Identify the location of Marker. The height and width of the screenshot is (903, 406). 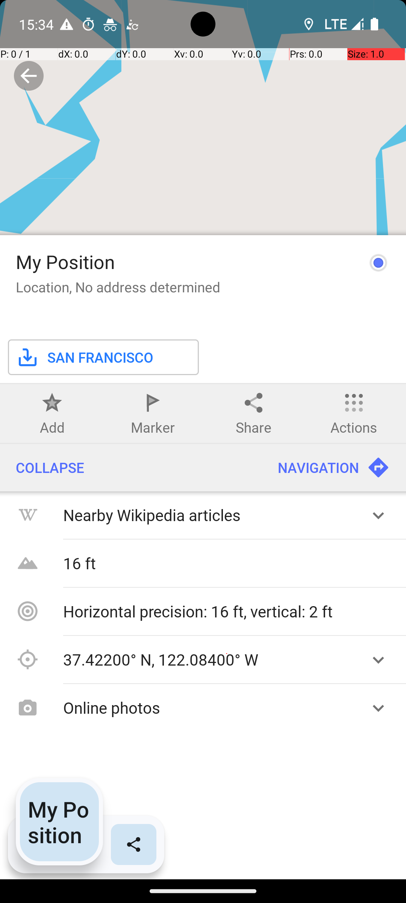
(153, 427).